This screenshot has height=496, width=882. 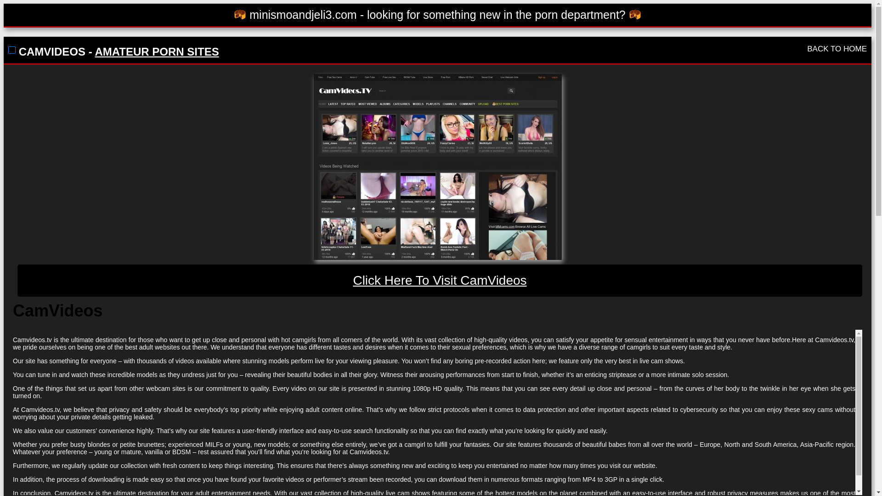 What do you see at coordinates (156, 51) in the screenshot?
I see `AMATEUR PORN SITES` at bounding box center [156, 51].